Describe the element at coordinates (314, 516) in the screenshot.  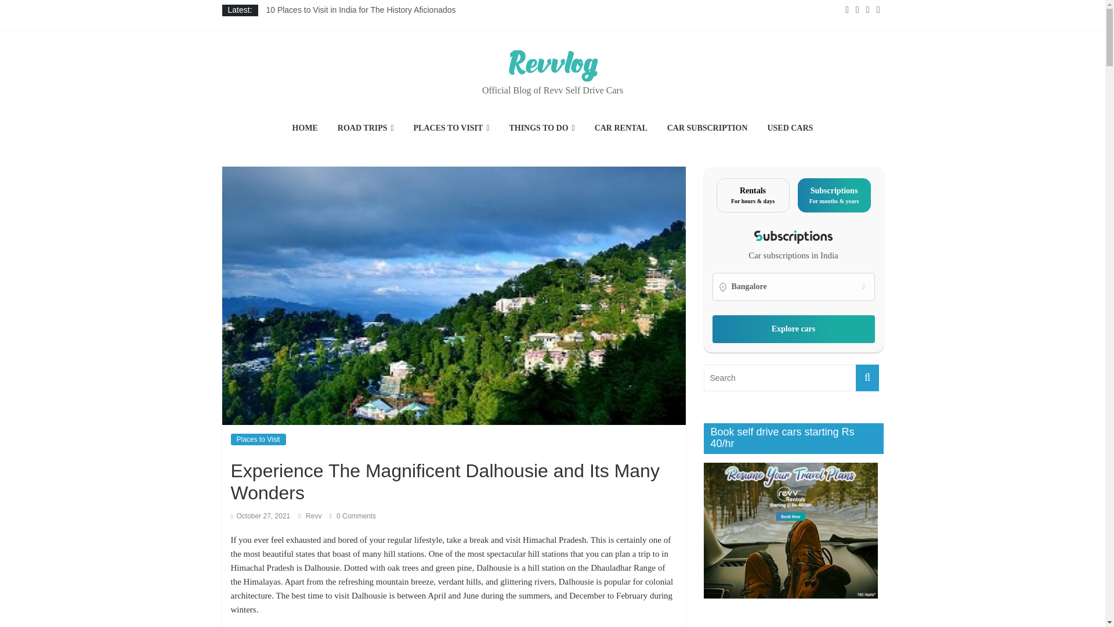
I see `Revv` at that location.